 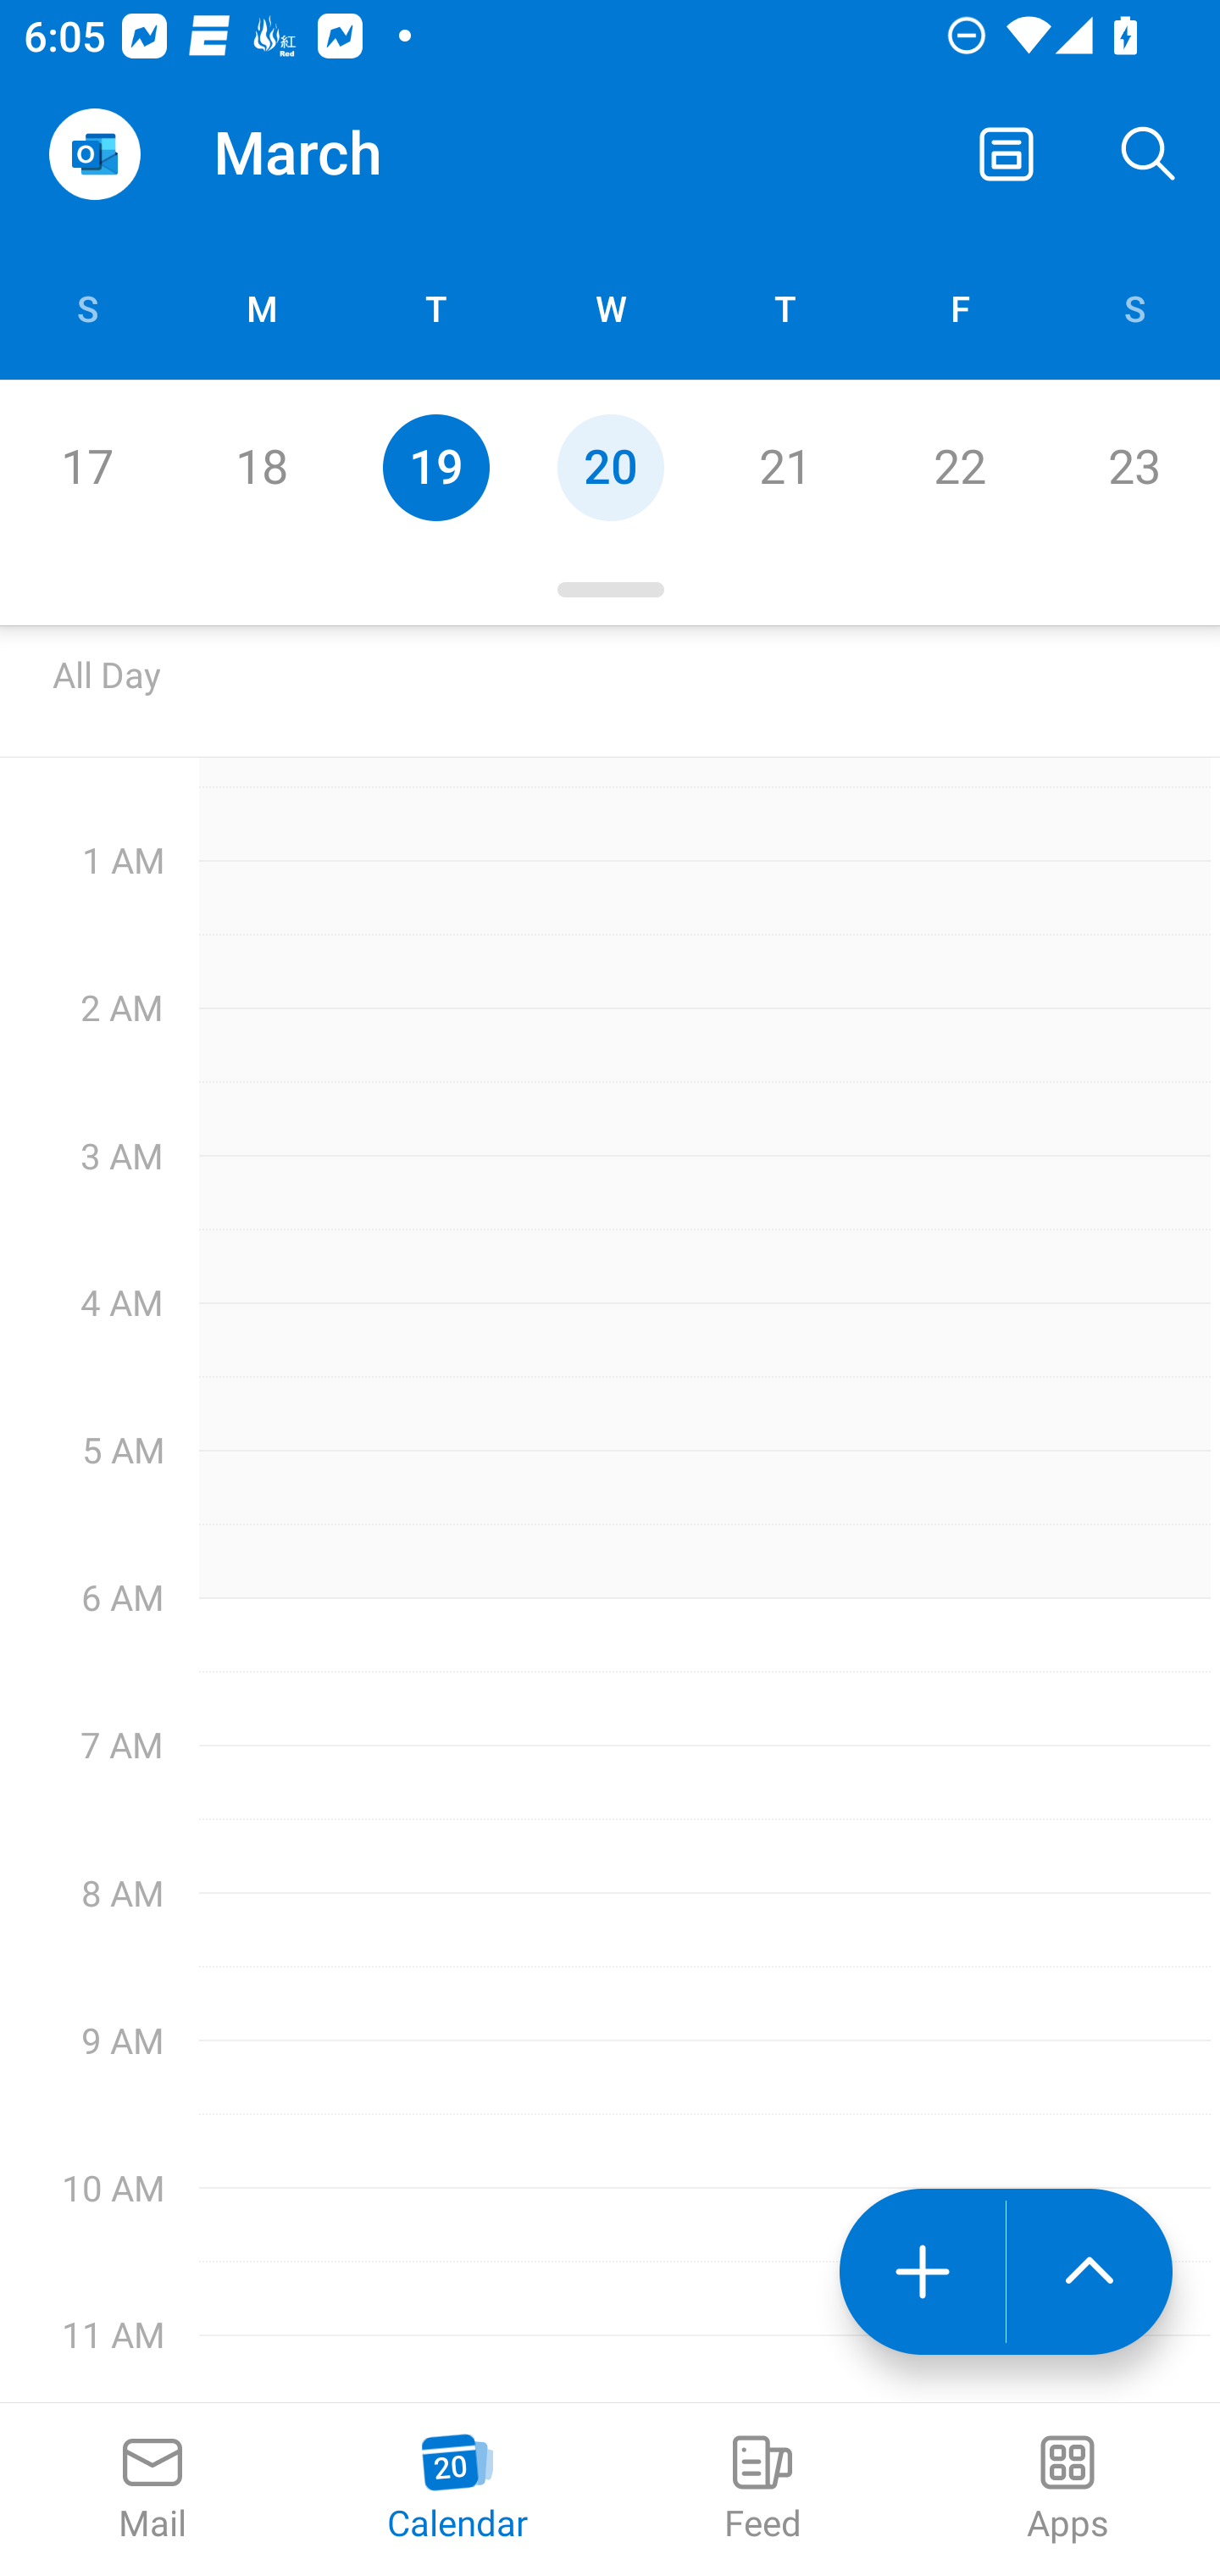 What do you see at coordinates (344, 154) in the screenshot?
I see `March March 2024, day picker` at bounding box center [344, 154].